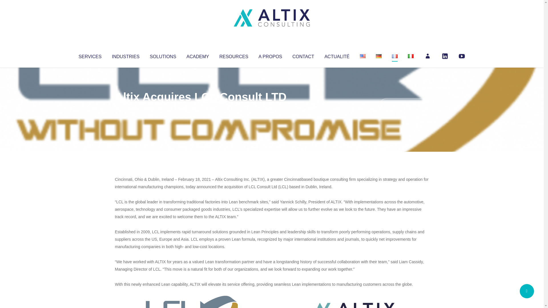 This screenshot has height=308, width=548. What do you see at coordinates (404, 104) in the screenshot?
I see `No Comments` at bounding box center [404, 104].